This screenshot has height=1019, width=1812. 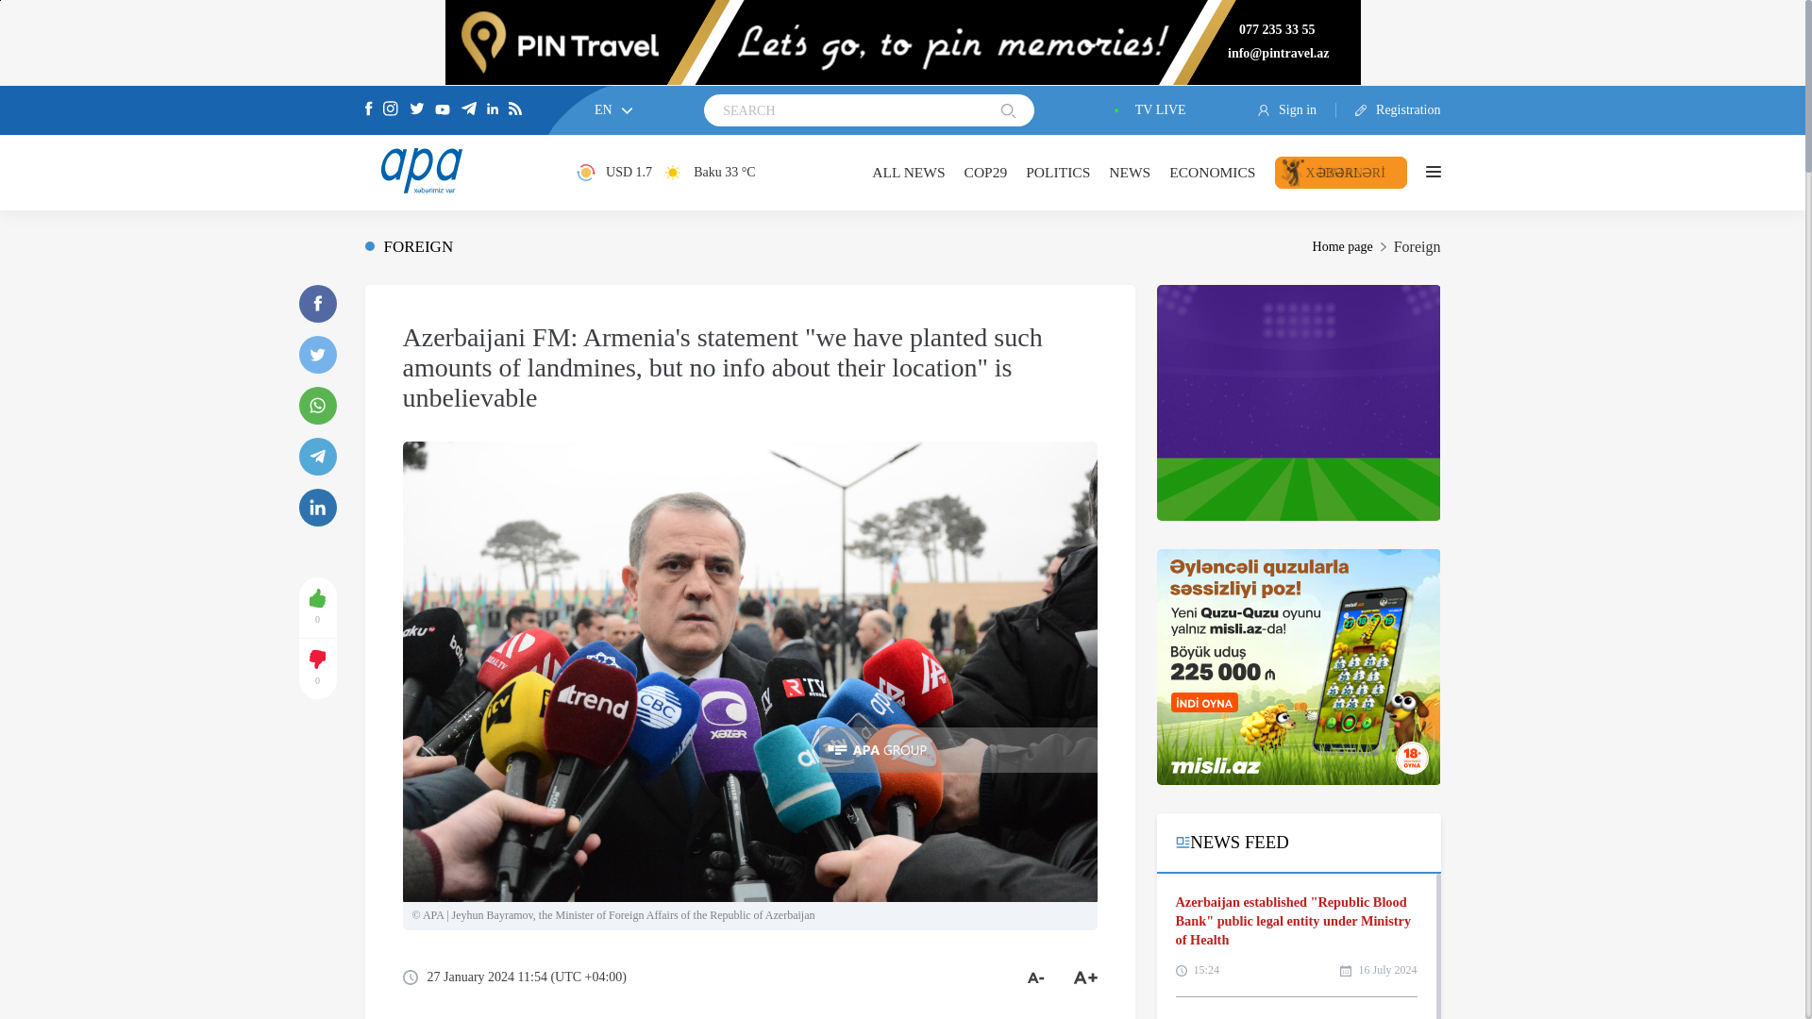 I want to click on Iframe, so click(x=1299, y=666).